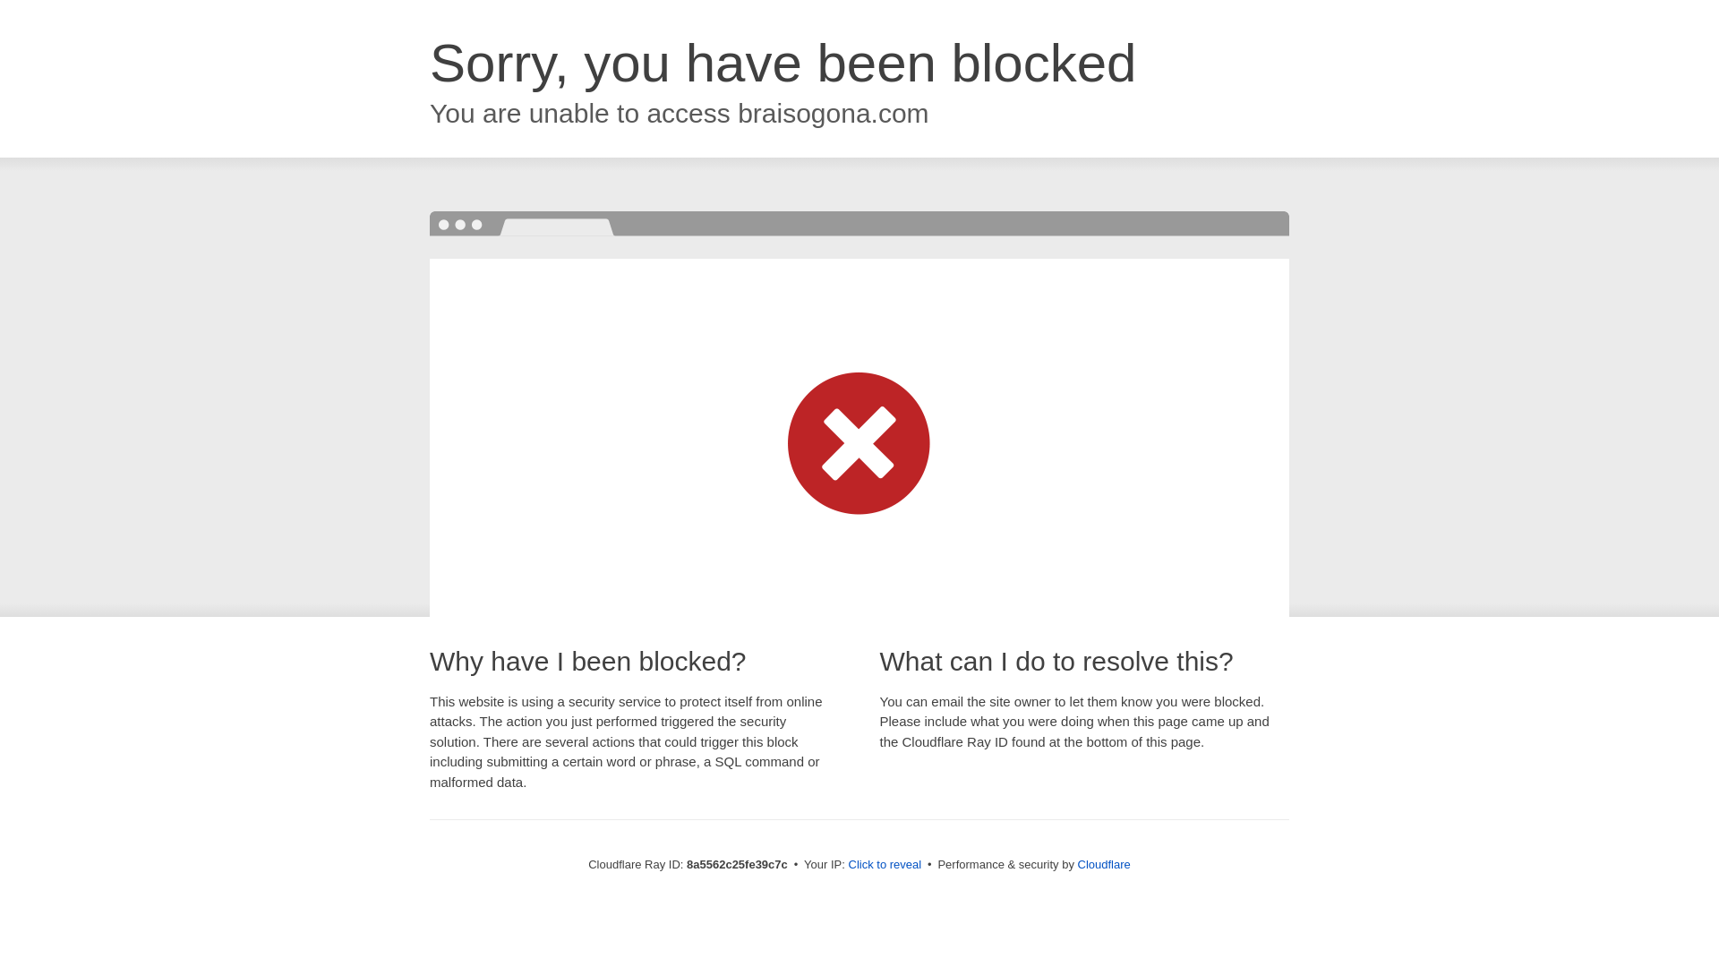 The image size is (1719, 967). I want to click on Cloudflare, so click(1104, 864).